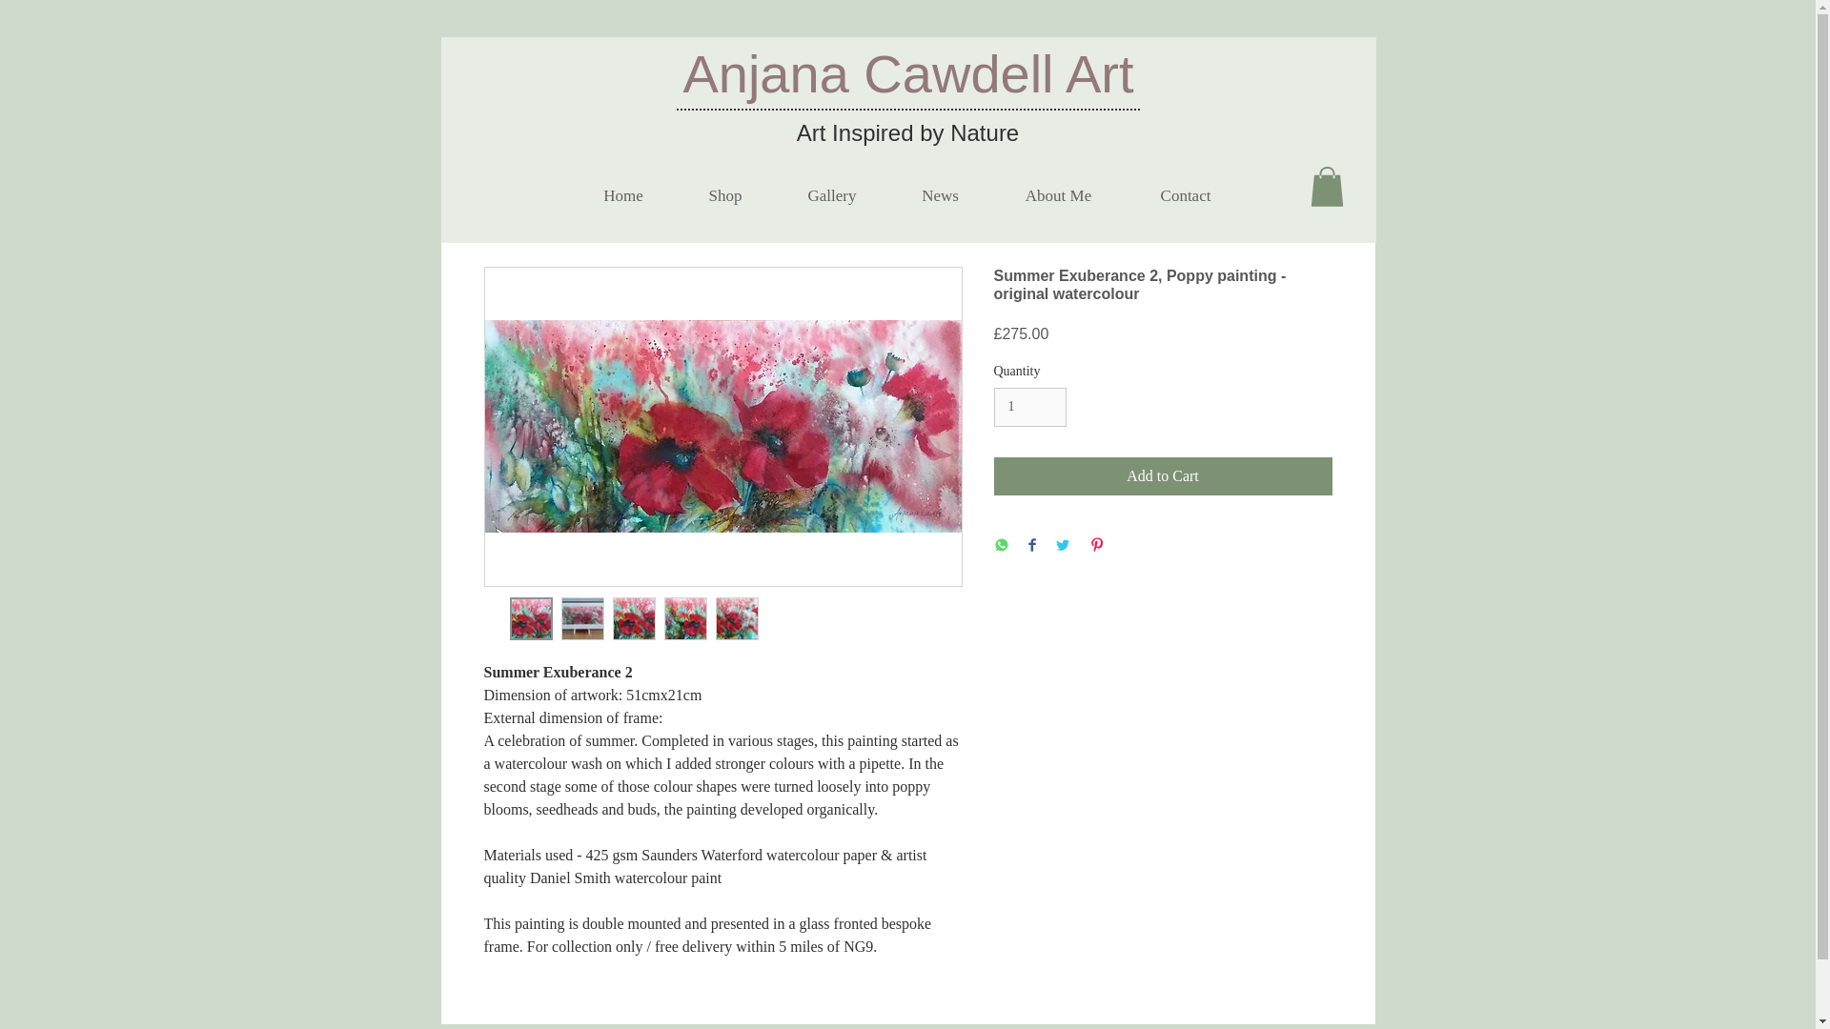 The width and height of the screenshot is (1830, 1029). Describe the element at coordinates (1163, 475) in the screenshot. I see `Add to Cart` at that location.